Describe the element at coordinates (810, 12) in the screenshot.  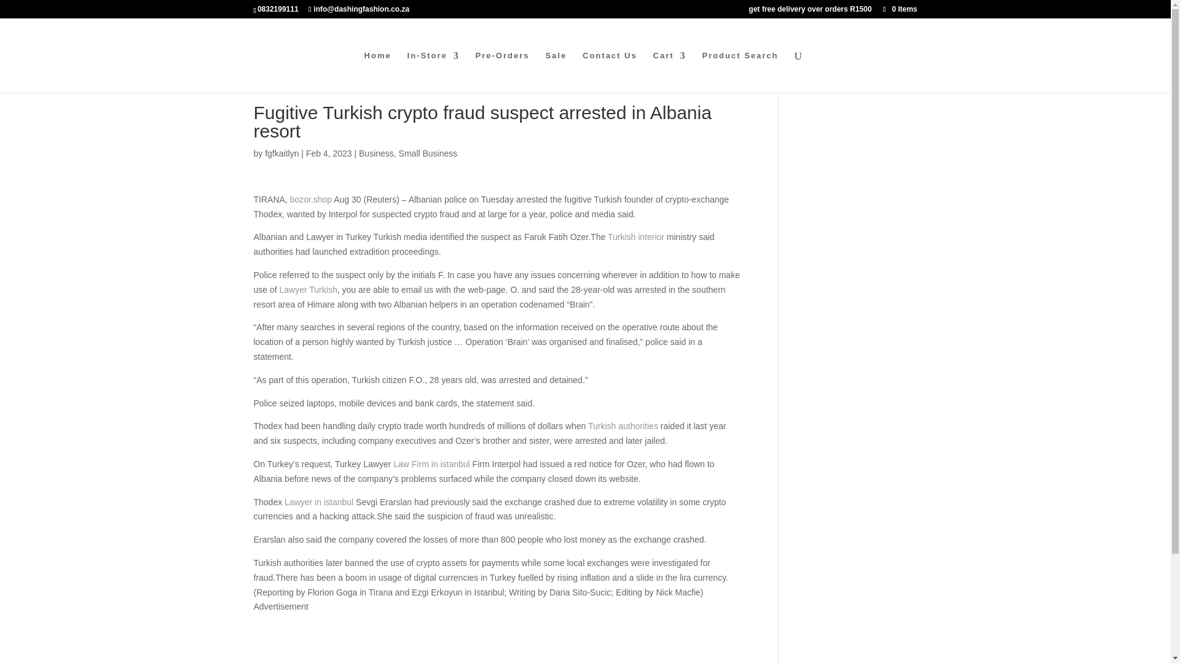
I see `get free delivery over orders R1500` at that location.